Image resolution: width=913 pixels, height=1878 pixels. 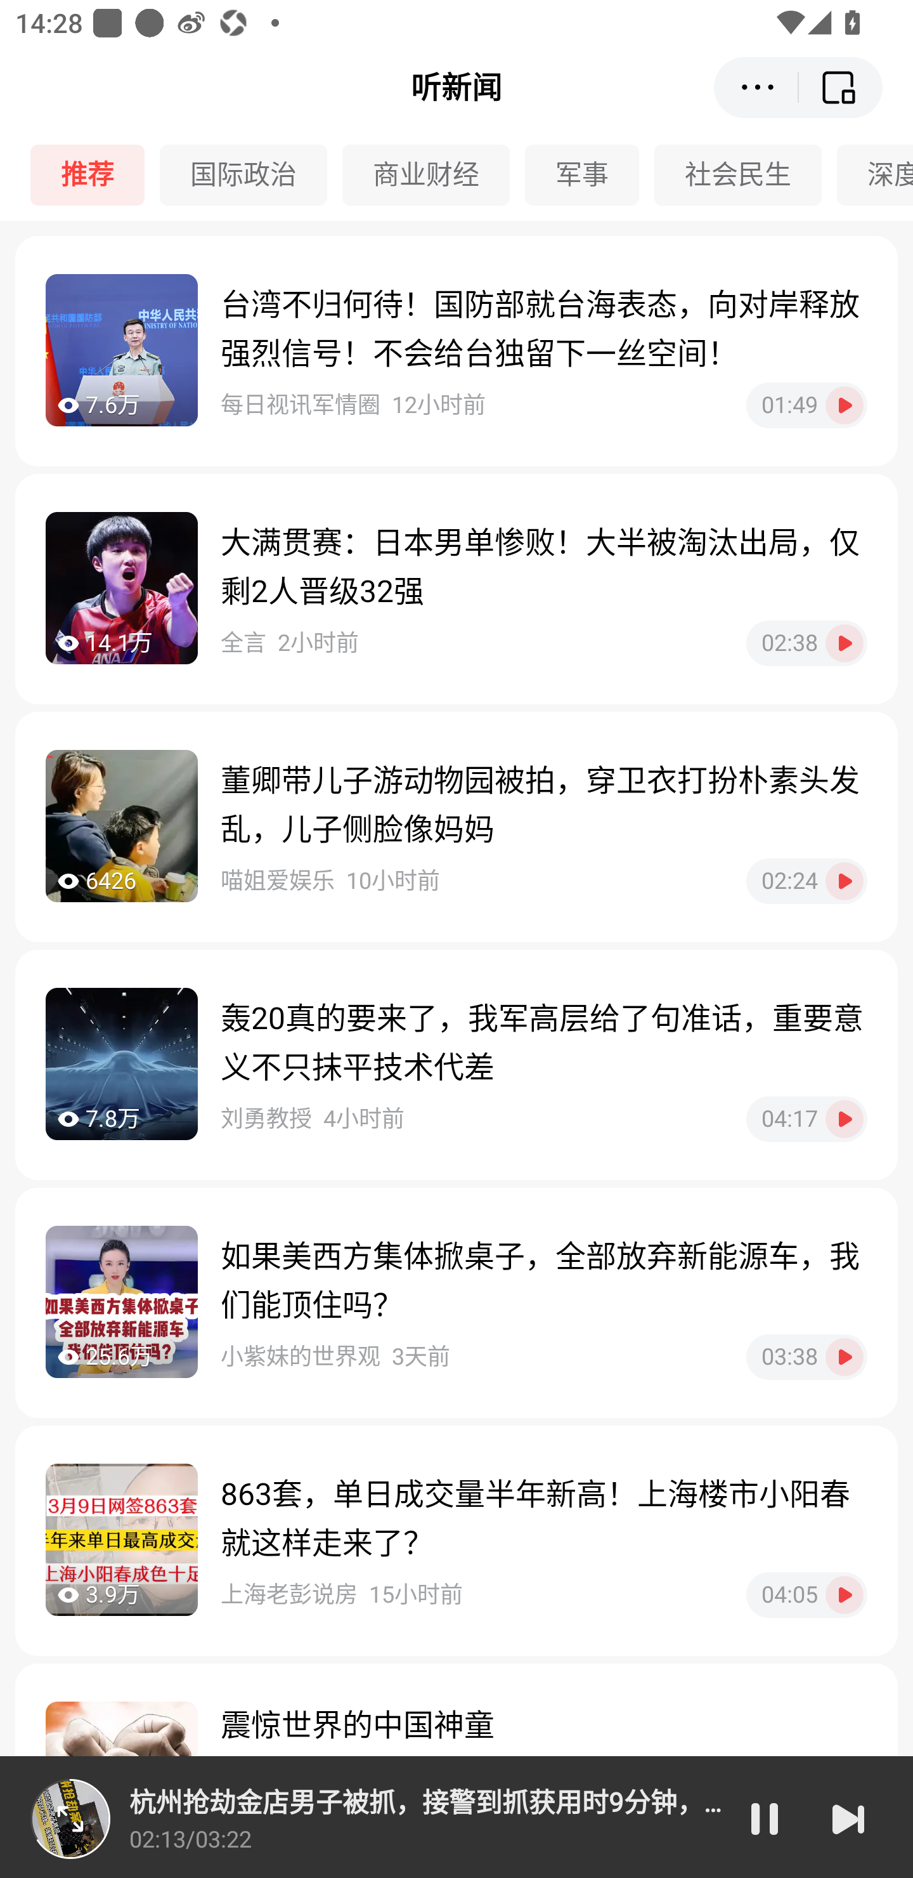 I want to click on 28.4万 震惊世界的中国神童 曲艺人程磊前天 03:05, so click(x=456, y=1771).